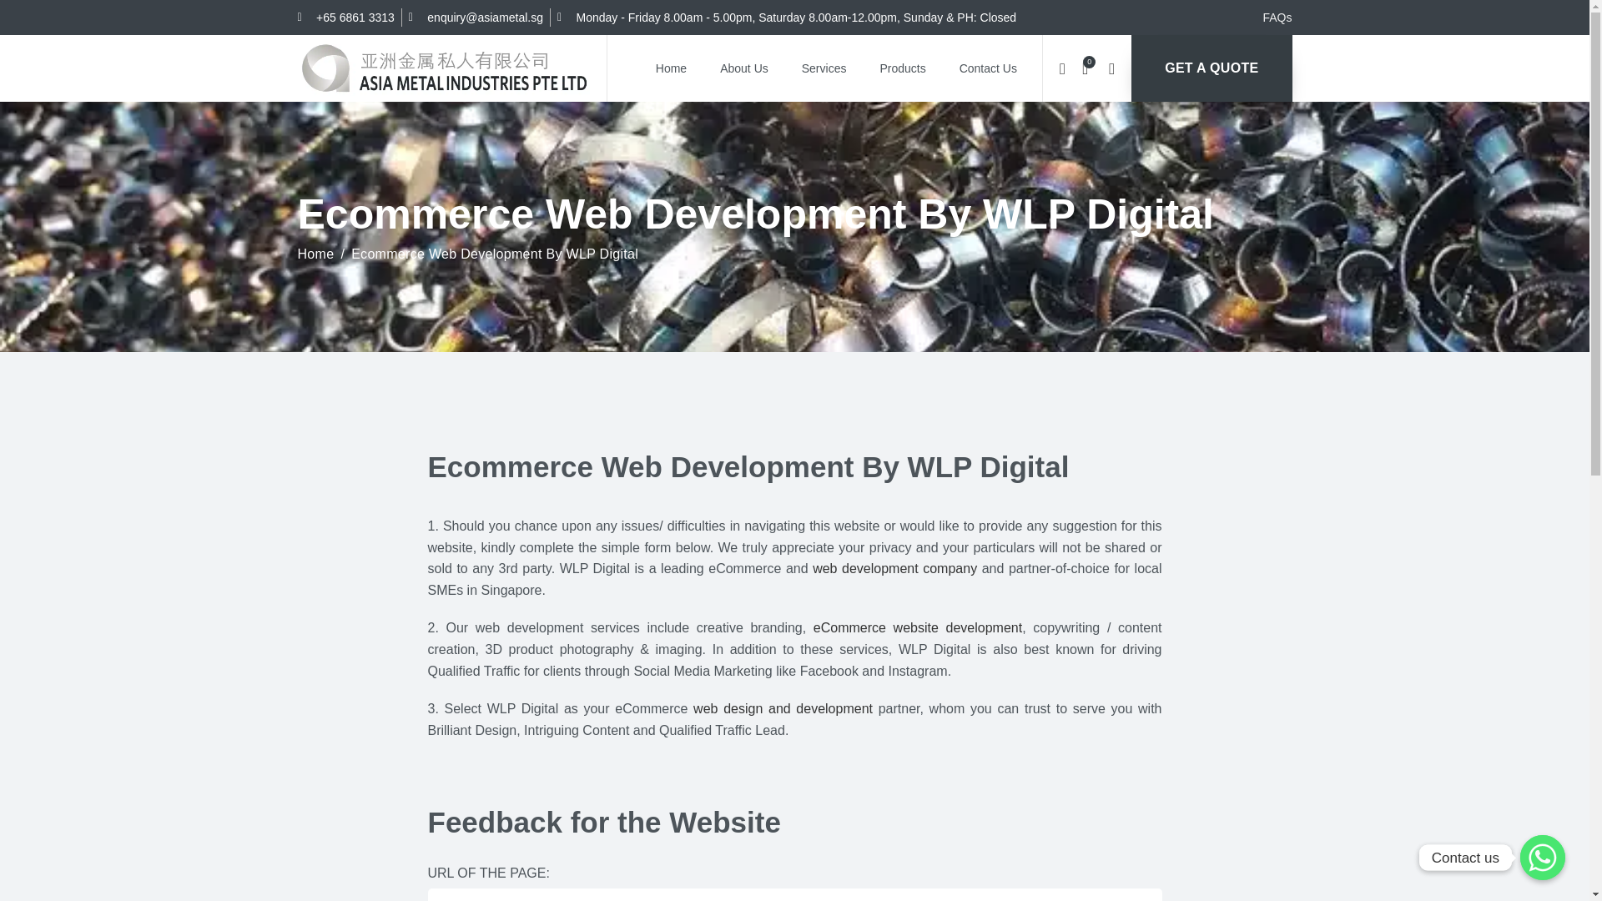 The image size is (1602, 901). Describe the element at coordinates (918, 627) in the screenshot. I see `eCommerce website development` at that location.